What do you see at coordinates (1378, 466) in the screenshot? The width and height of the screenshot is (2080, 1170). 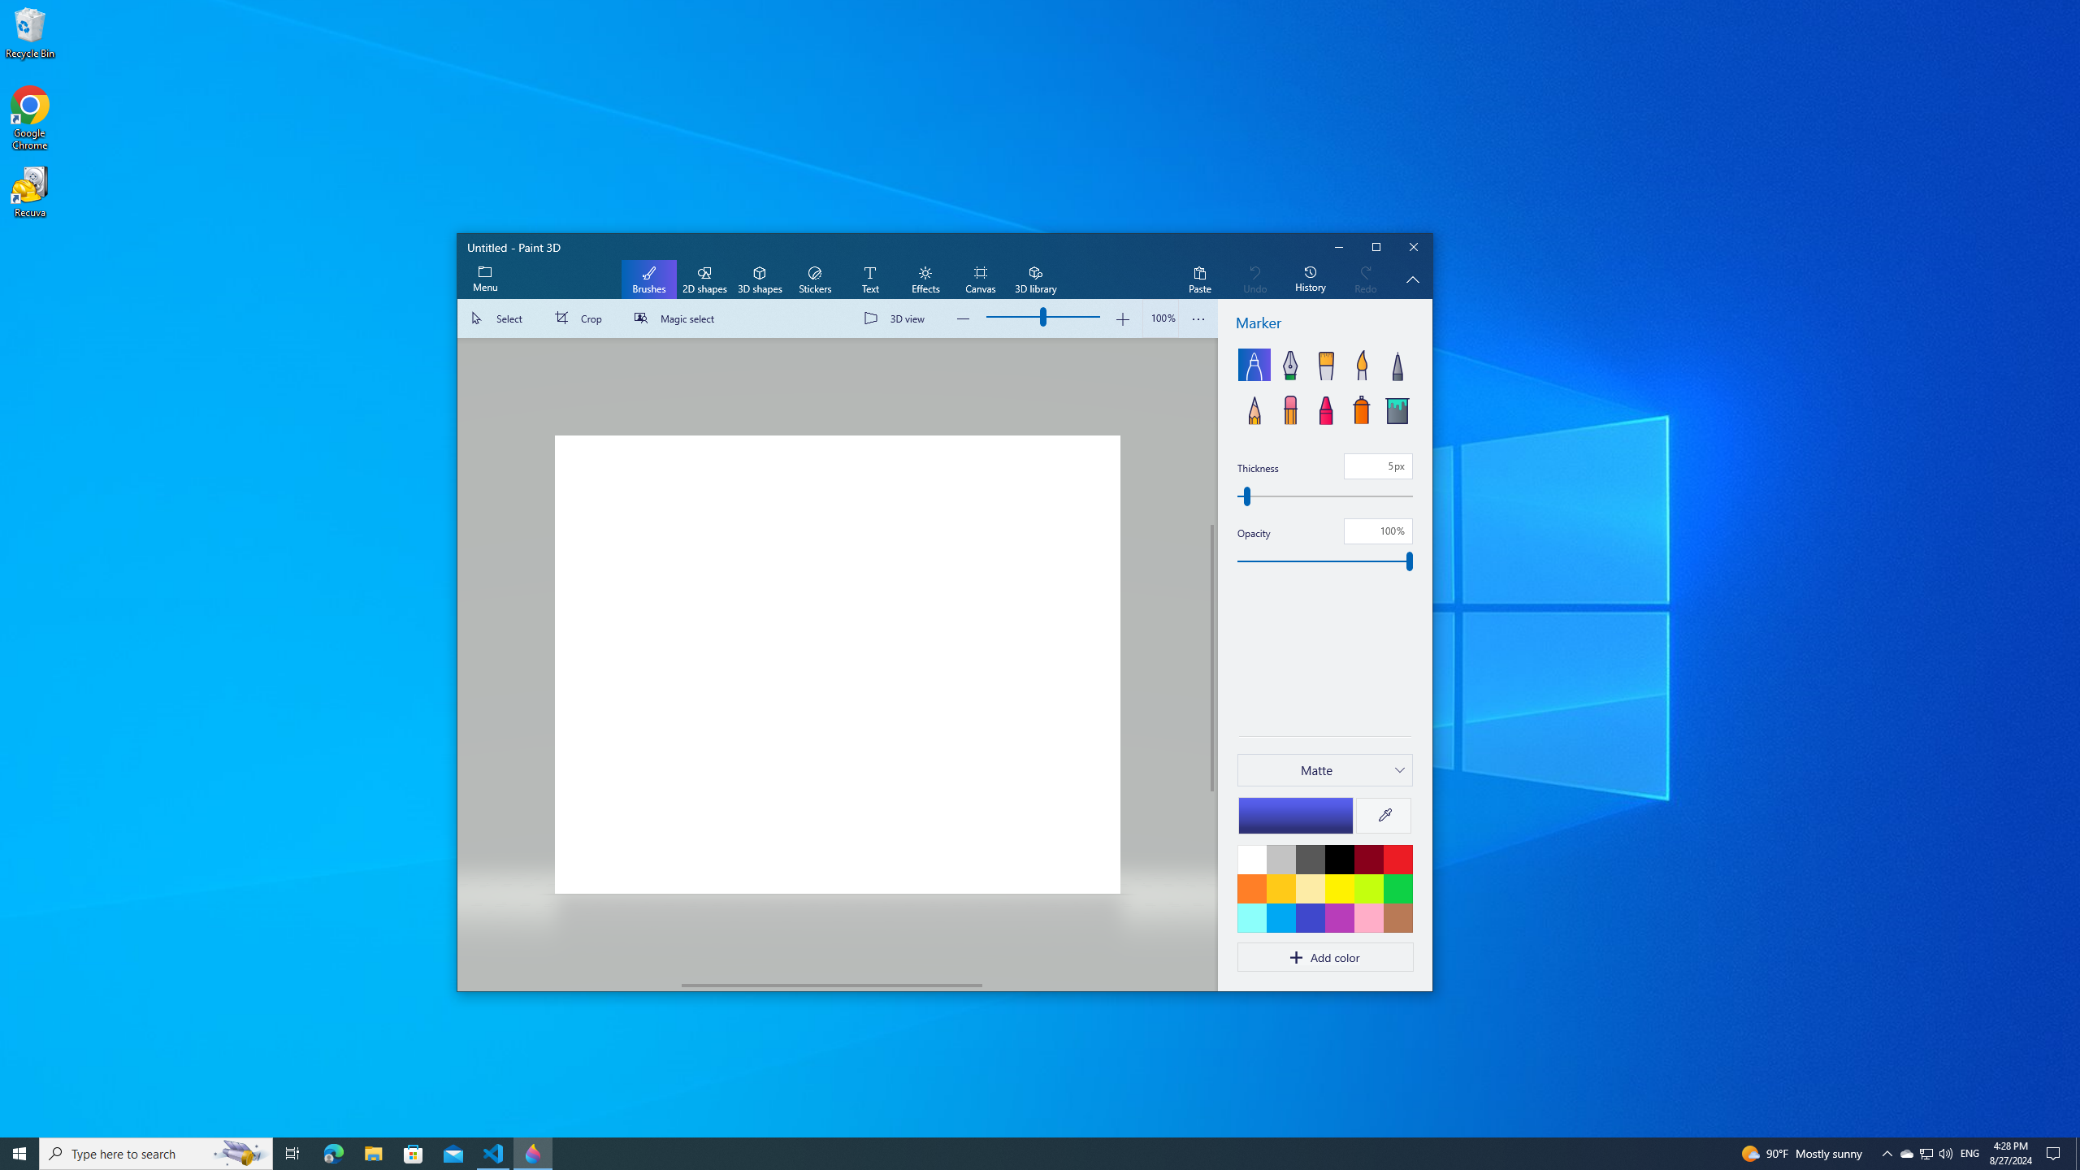 I see `Thickness, pixels` at bounding box center [1378, 466].